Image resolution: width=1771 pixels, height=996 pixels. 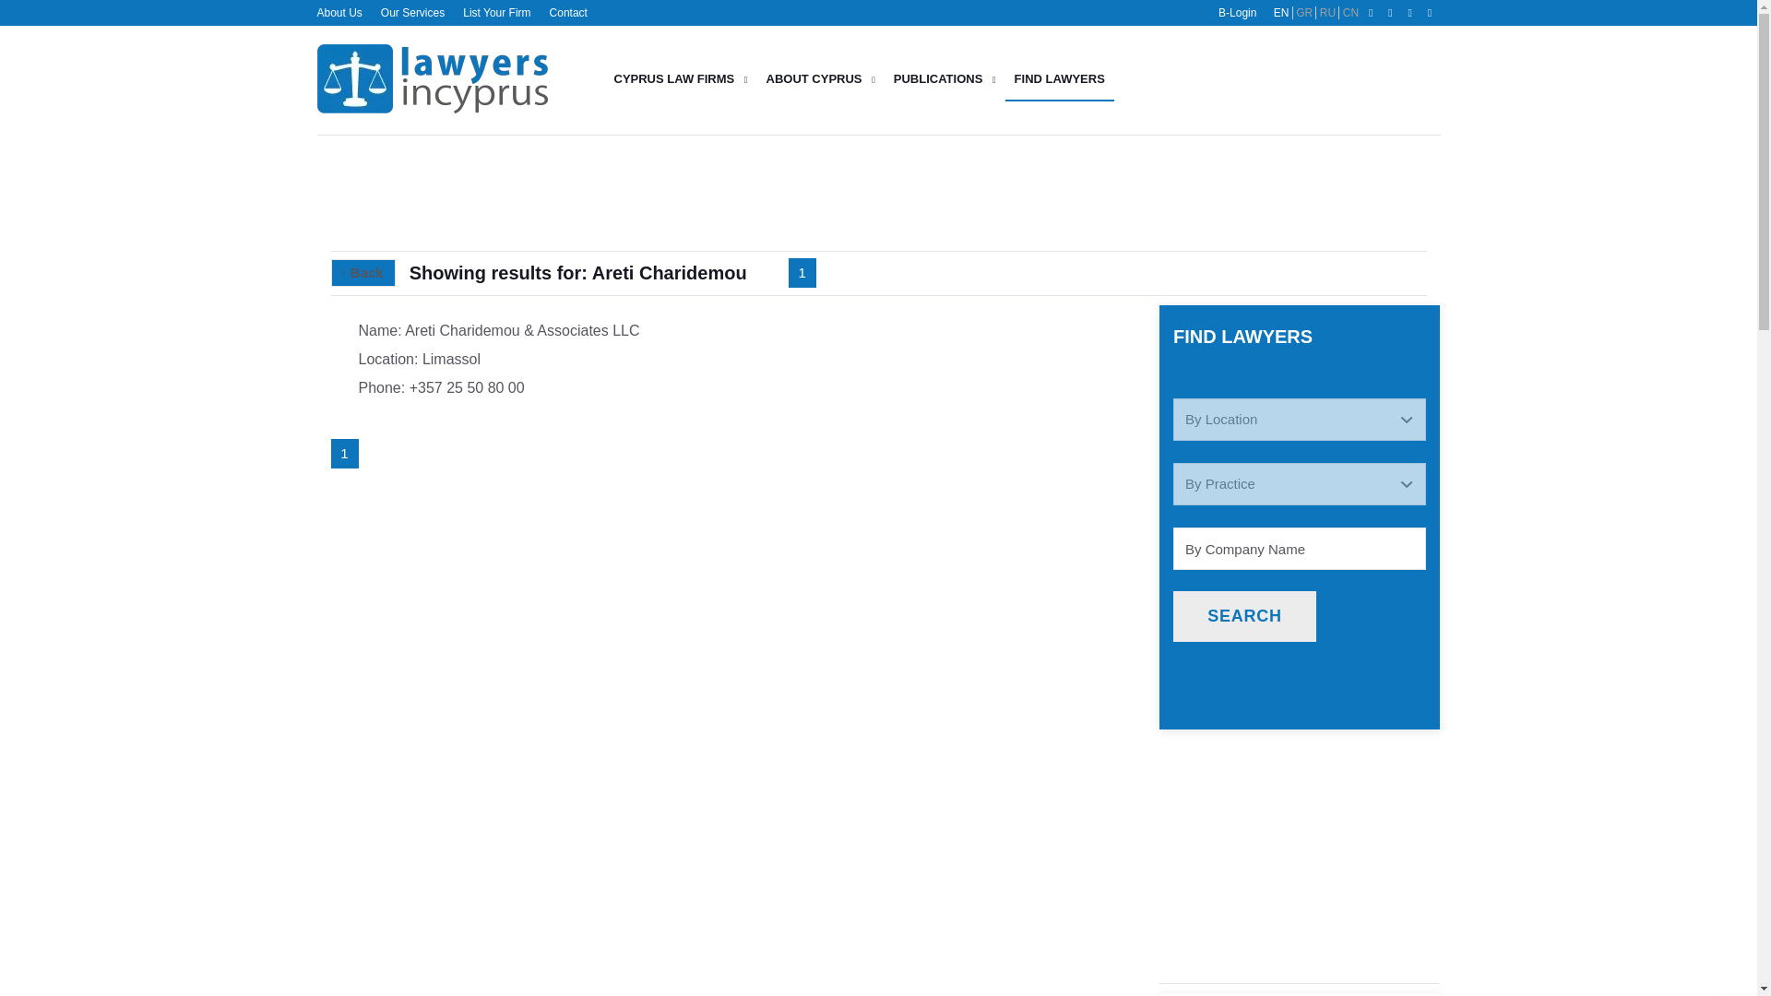 I want to click on 3rd party ad content, so click(x=1304, y=192).